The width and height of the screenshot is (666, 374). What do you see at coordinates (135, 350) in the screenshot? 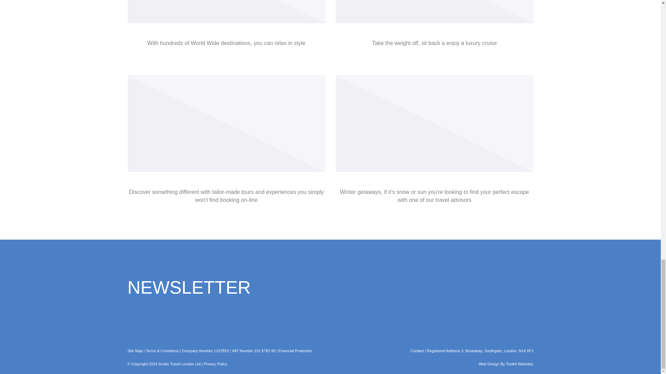
I see `Site Map` at bounding box center [135, 350].